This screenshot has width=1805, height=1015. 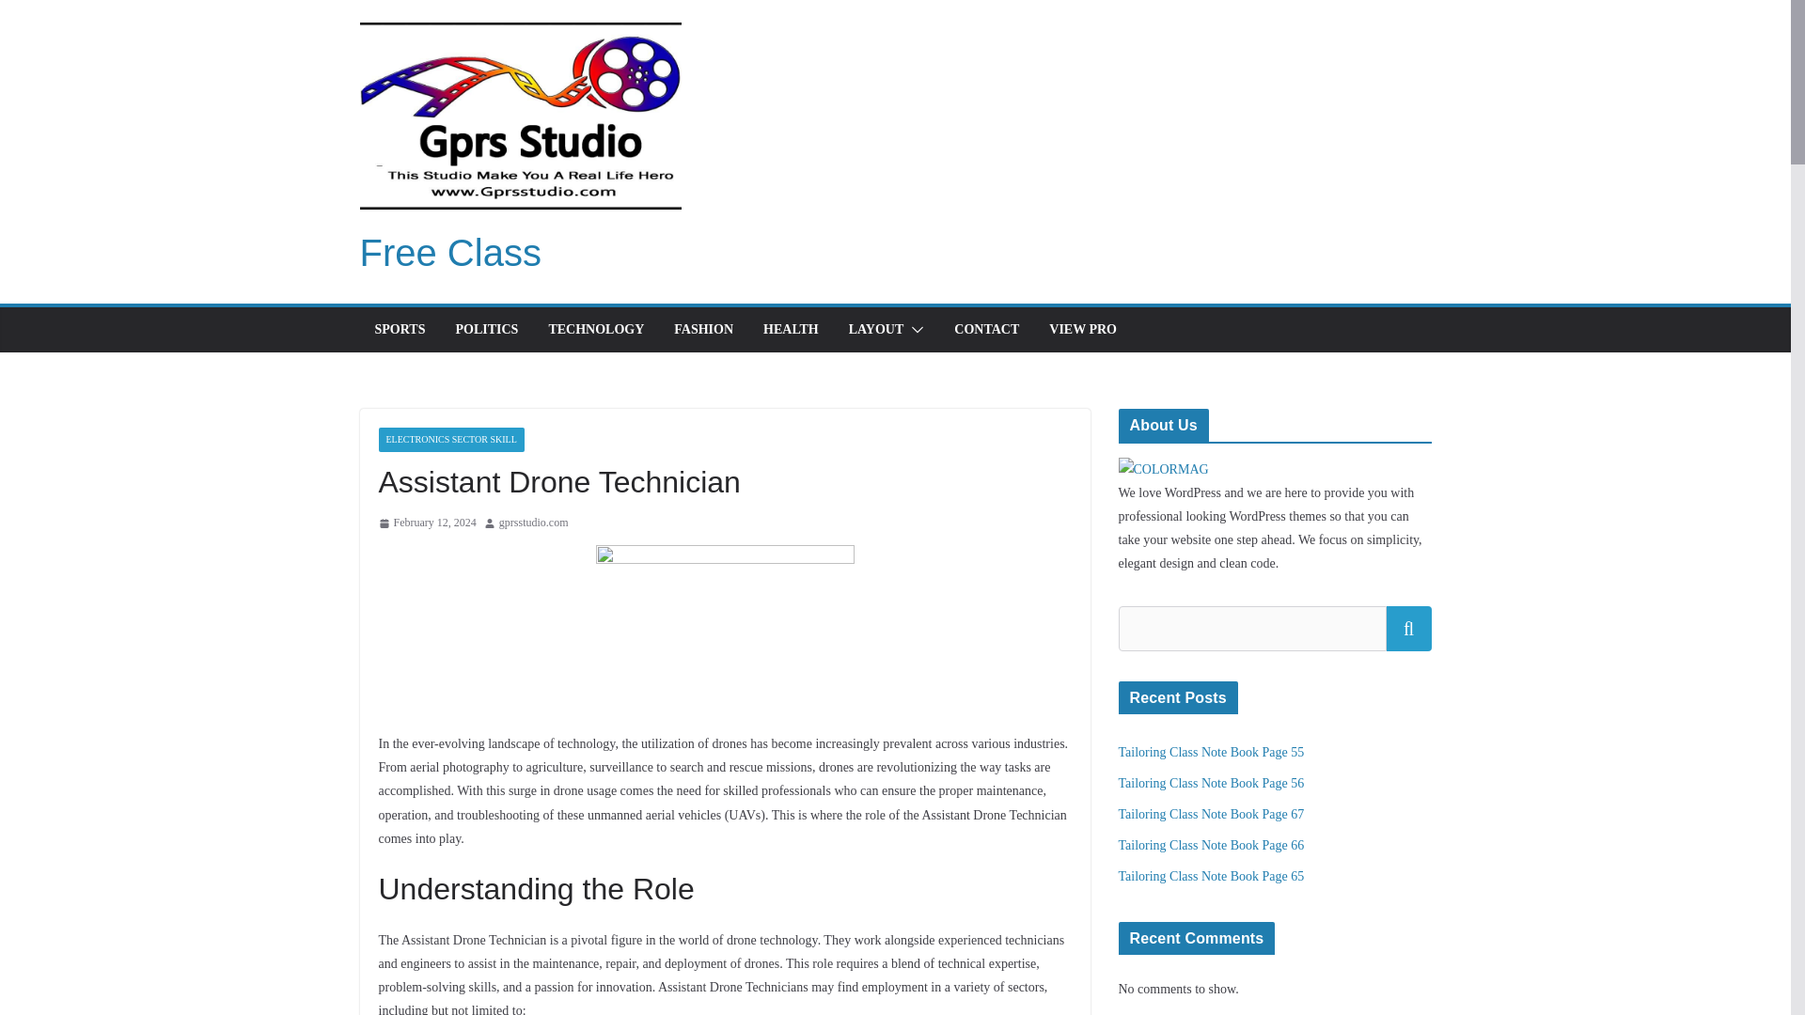 What do you see at coordinates (876, 329) in the screenshot?
I see `LAYOUT` at bounding box center [876, 329].